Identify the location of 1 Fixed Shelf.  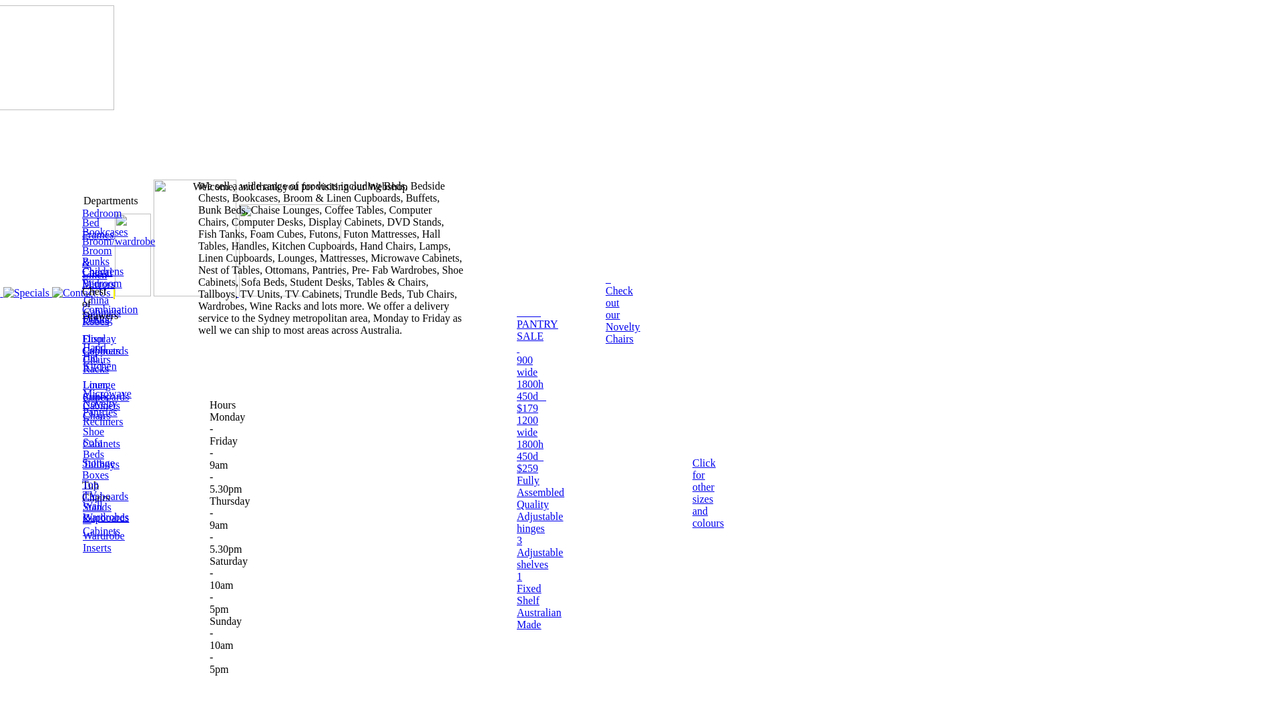
(529, 589).